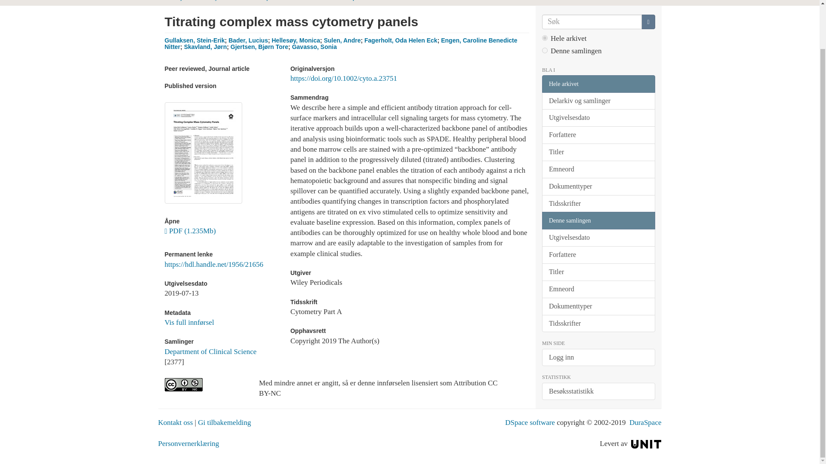 The width and height of the screenshot is (826, 464). Describe the element at coordinates (342, 40) in the screenshot. I see `Sulen, Andre` at that location.